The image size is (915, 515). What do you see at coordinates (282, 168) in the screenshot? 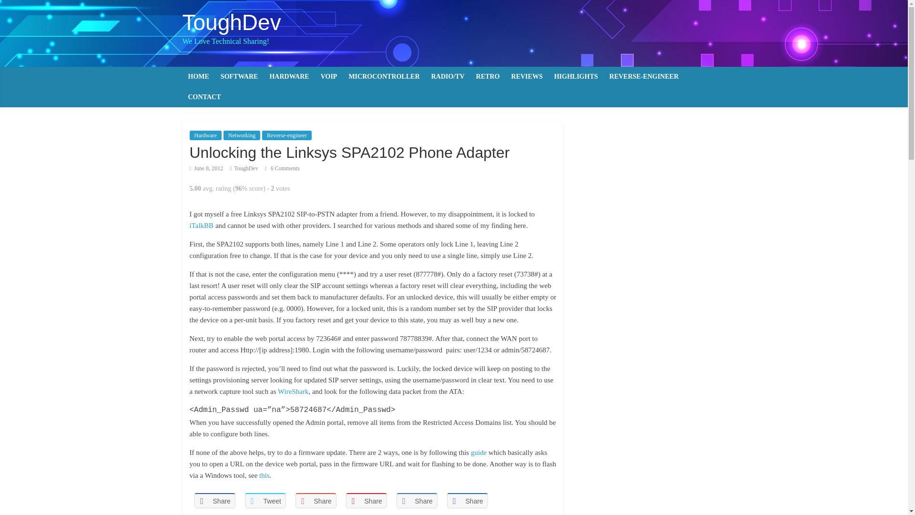
I see `Comment on Unlocking the Linksys SPA2102 Phone Adapter` at bounding box center [282, 168].